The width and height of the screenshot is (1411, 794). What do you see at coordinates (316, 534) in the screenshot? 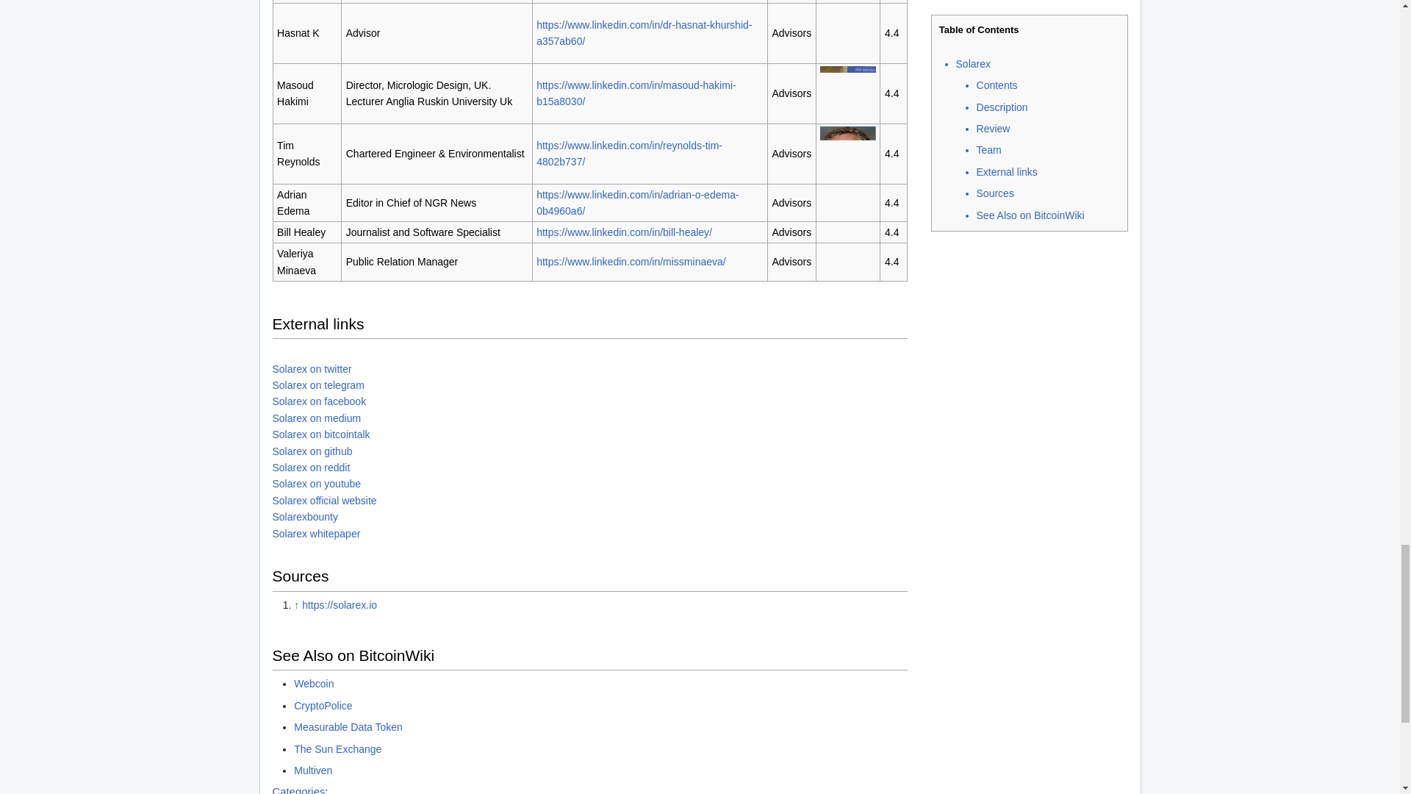
I see `Solarex whitepaper` at bounding box center [316, 534].